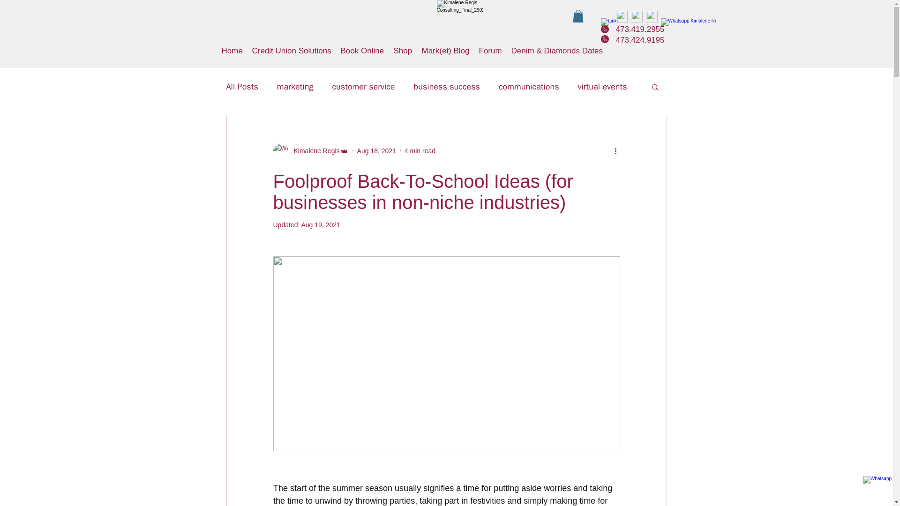 This screenshot has width=900, height=506. I want to click on Book Online, so click(362, 51).